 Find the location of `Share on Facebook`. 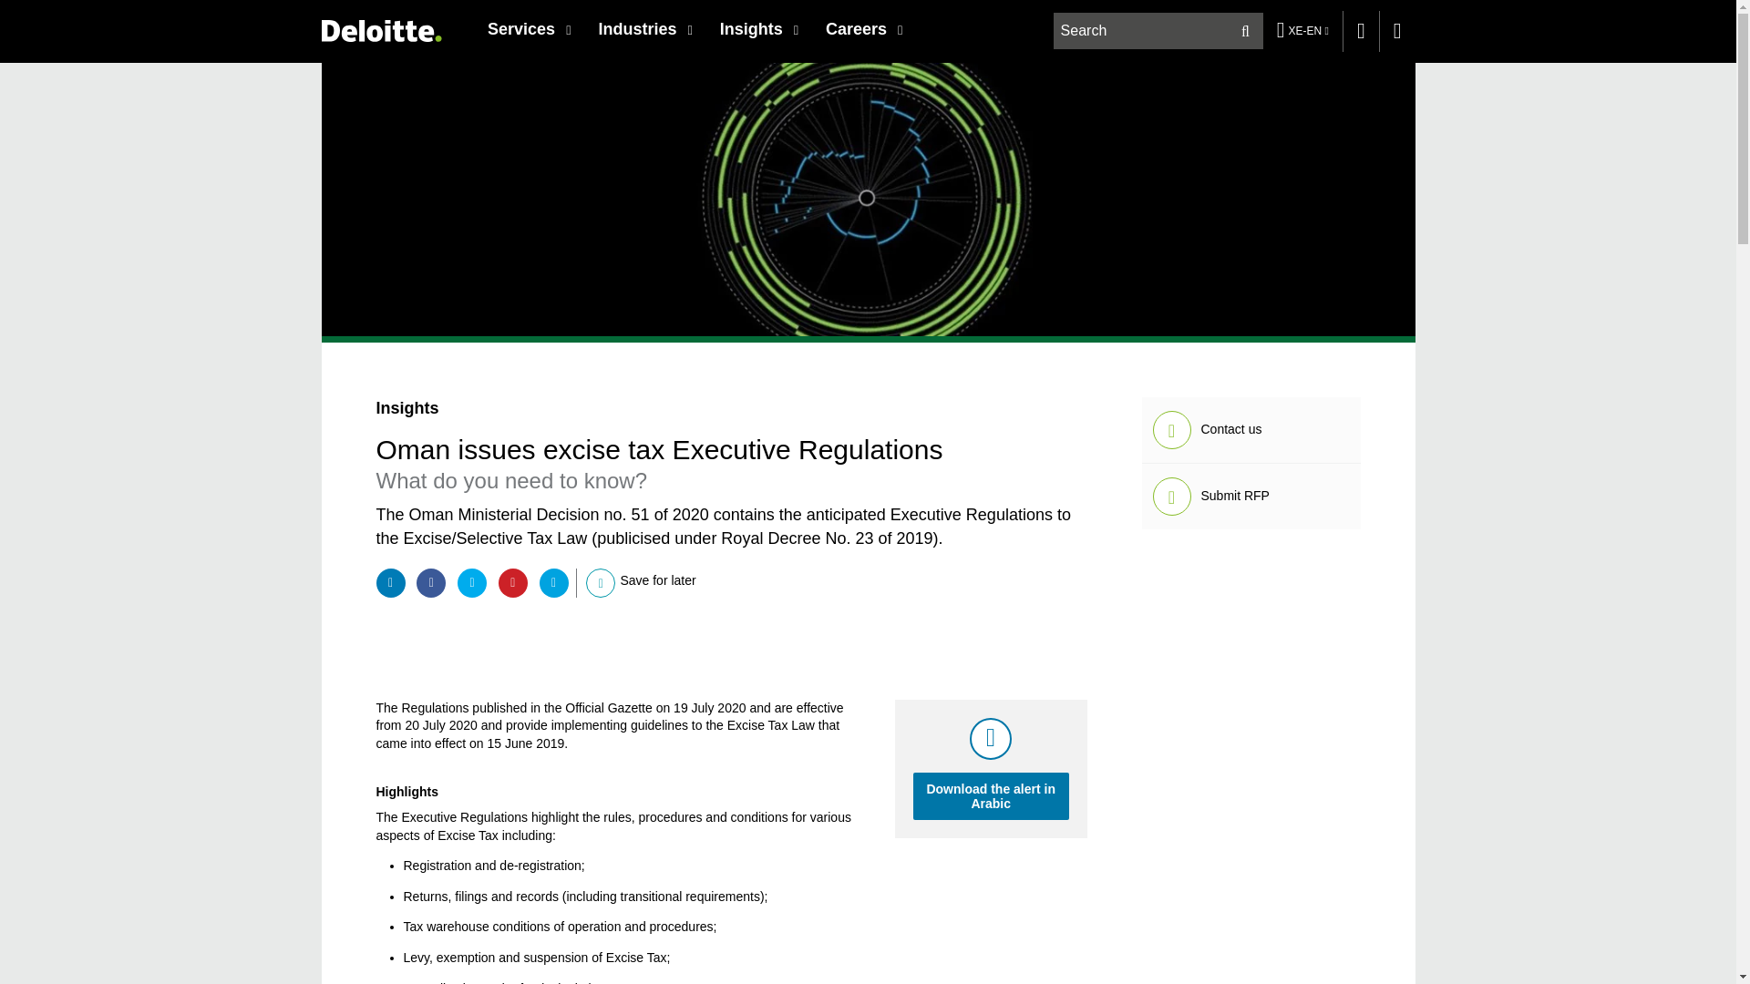

Share on Facebook is located at coordinates (430, 583).